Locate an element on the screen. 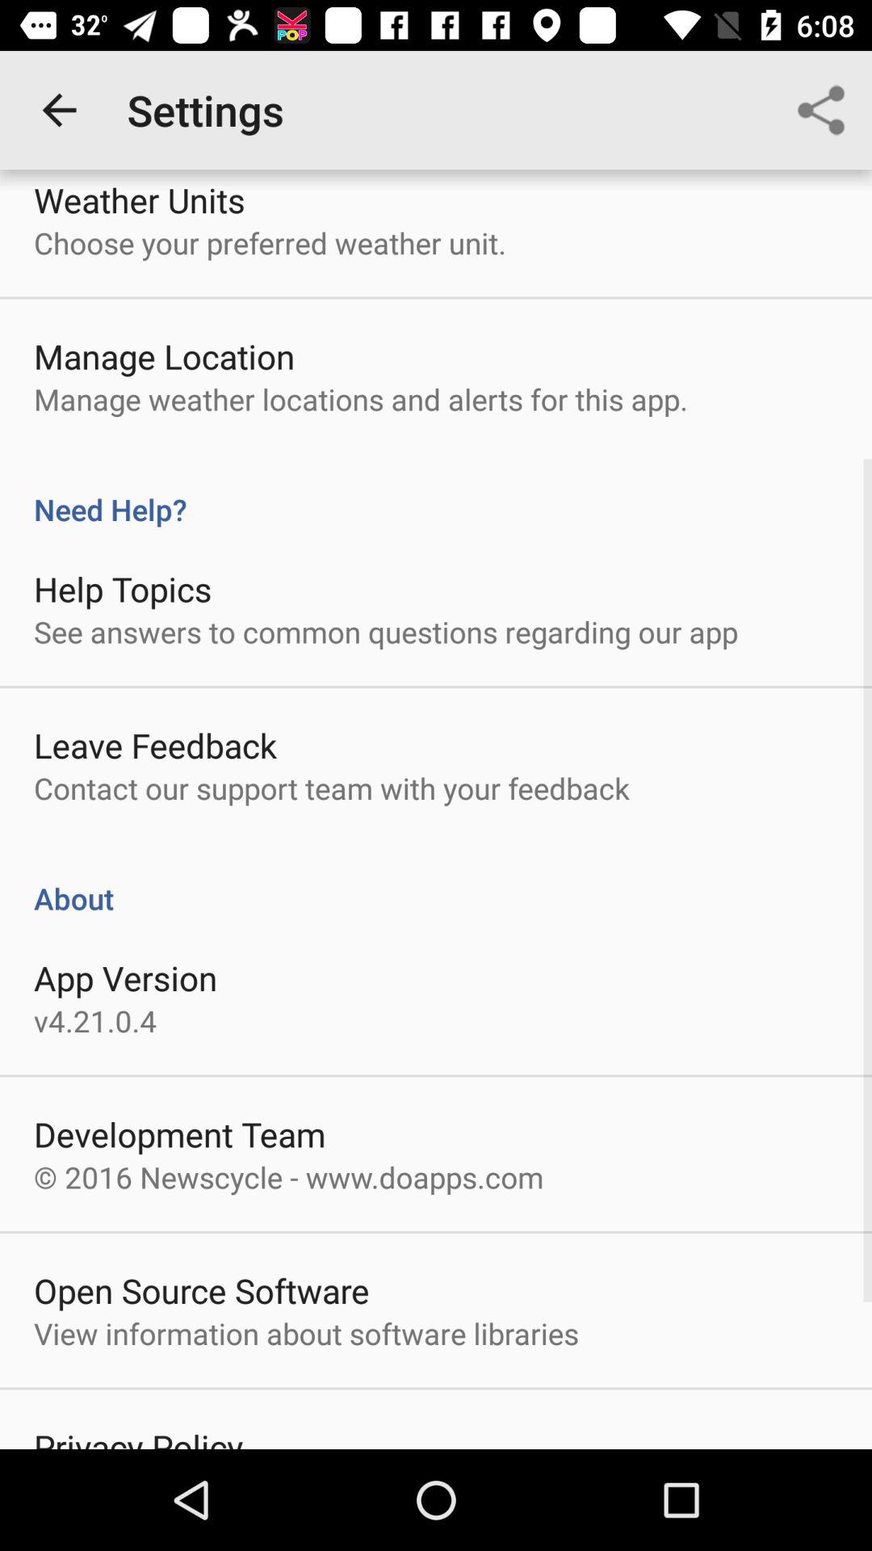  flip to the help topics icon is located at coordinates (123, 588).